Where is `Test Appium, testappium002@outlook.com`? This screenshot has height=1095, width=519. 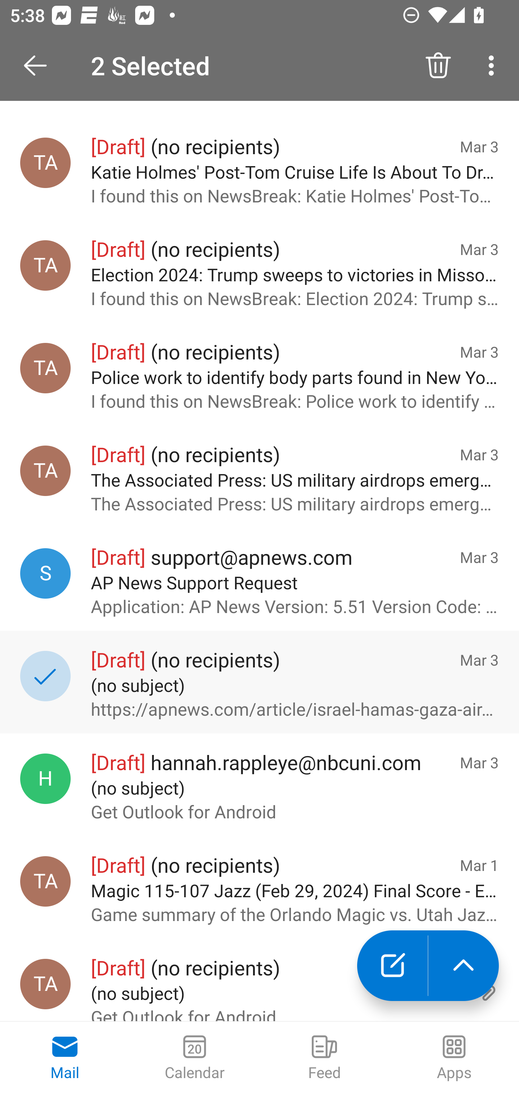 Test Appium, testappium002@outlook.com is located at coordinates (45, 368).